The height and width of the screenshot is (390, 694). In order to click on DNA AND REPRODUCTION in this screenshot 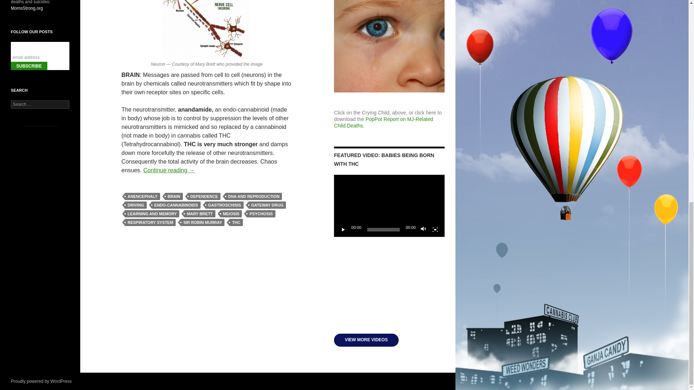, I will do `click(254, 196)`.